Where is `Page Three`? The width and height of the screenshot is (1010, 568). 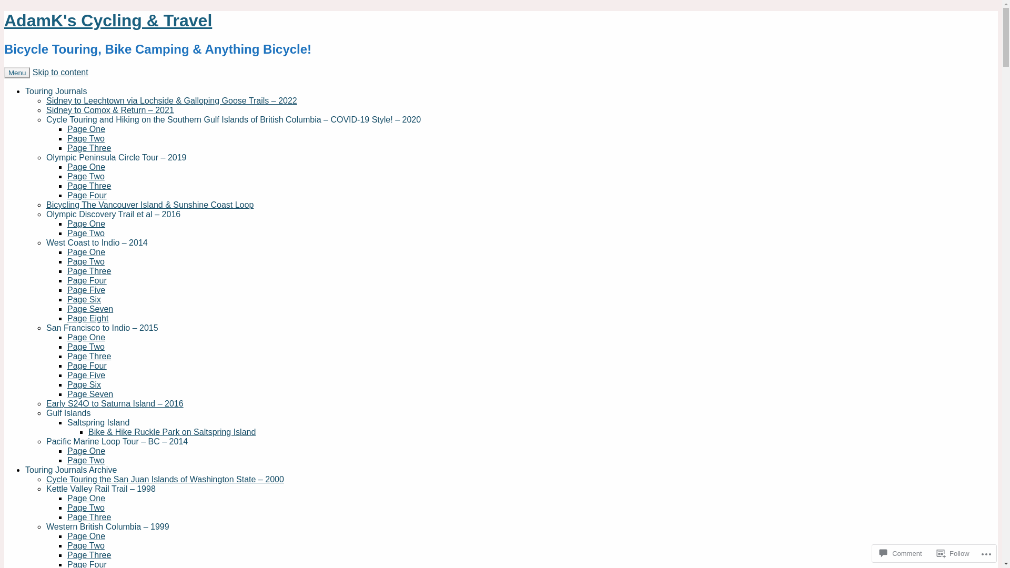
Page Three is located at coordinates (89, 186).